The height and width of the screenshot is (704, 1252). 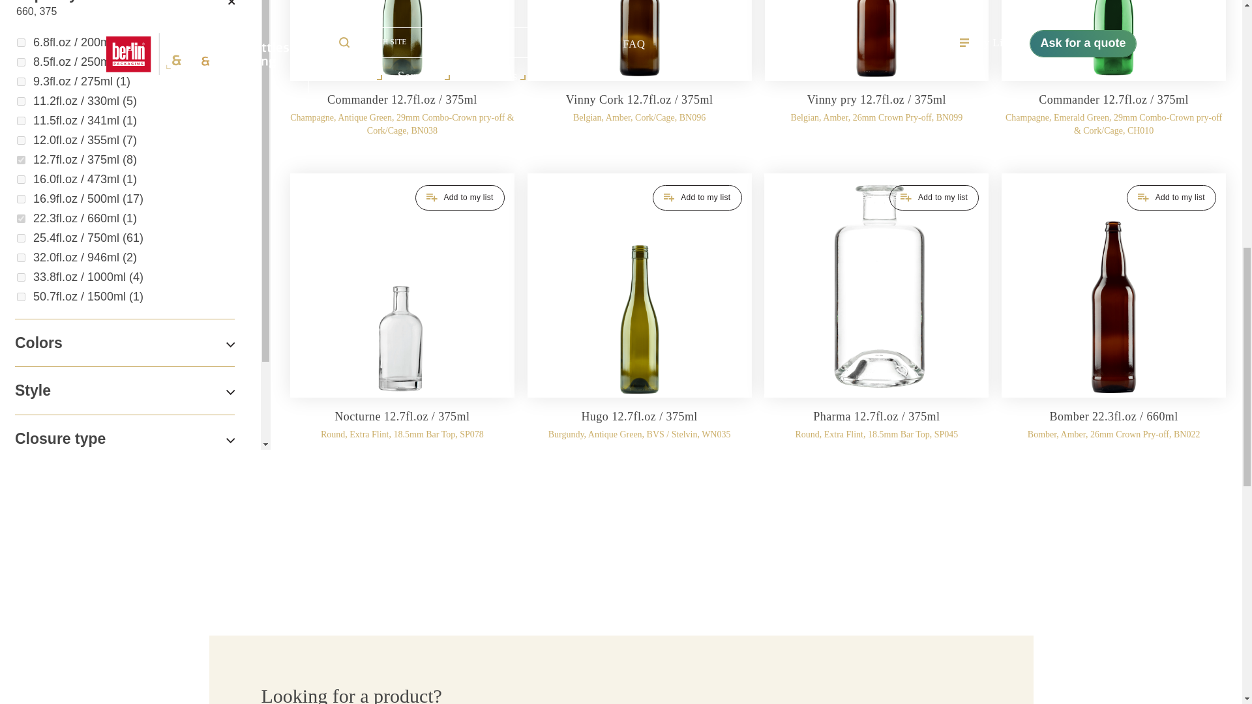 I want to click on 1500, so click(x=21, y=297).